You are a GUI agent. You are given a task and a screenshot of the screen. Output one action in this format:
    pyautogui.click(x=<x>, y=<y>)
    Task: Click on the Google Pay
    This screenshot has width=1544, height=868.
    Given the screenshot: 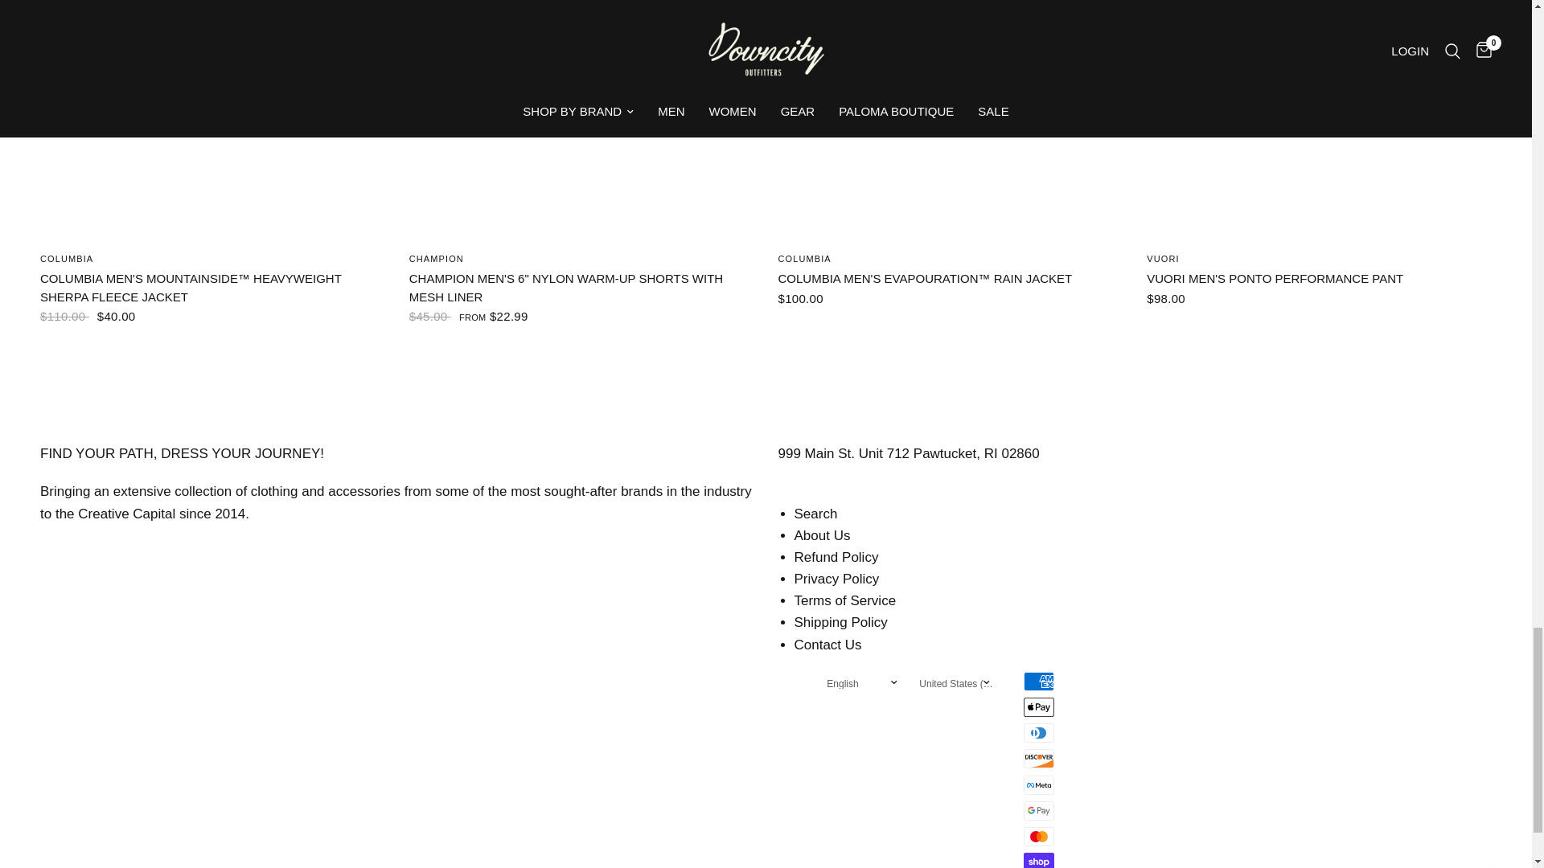 What is the action you would take?
    pyautogui.click(x=1039, y=810)
    